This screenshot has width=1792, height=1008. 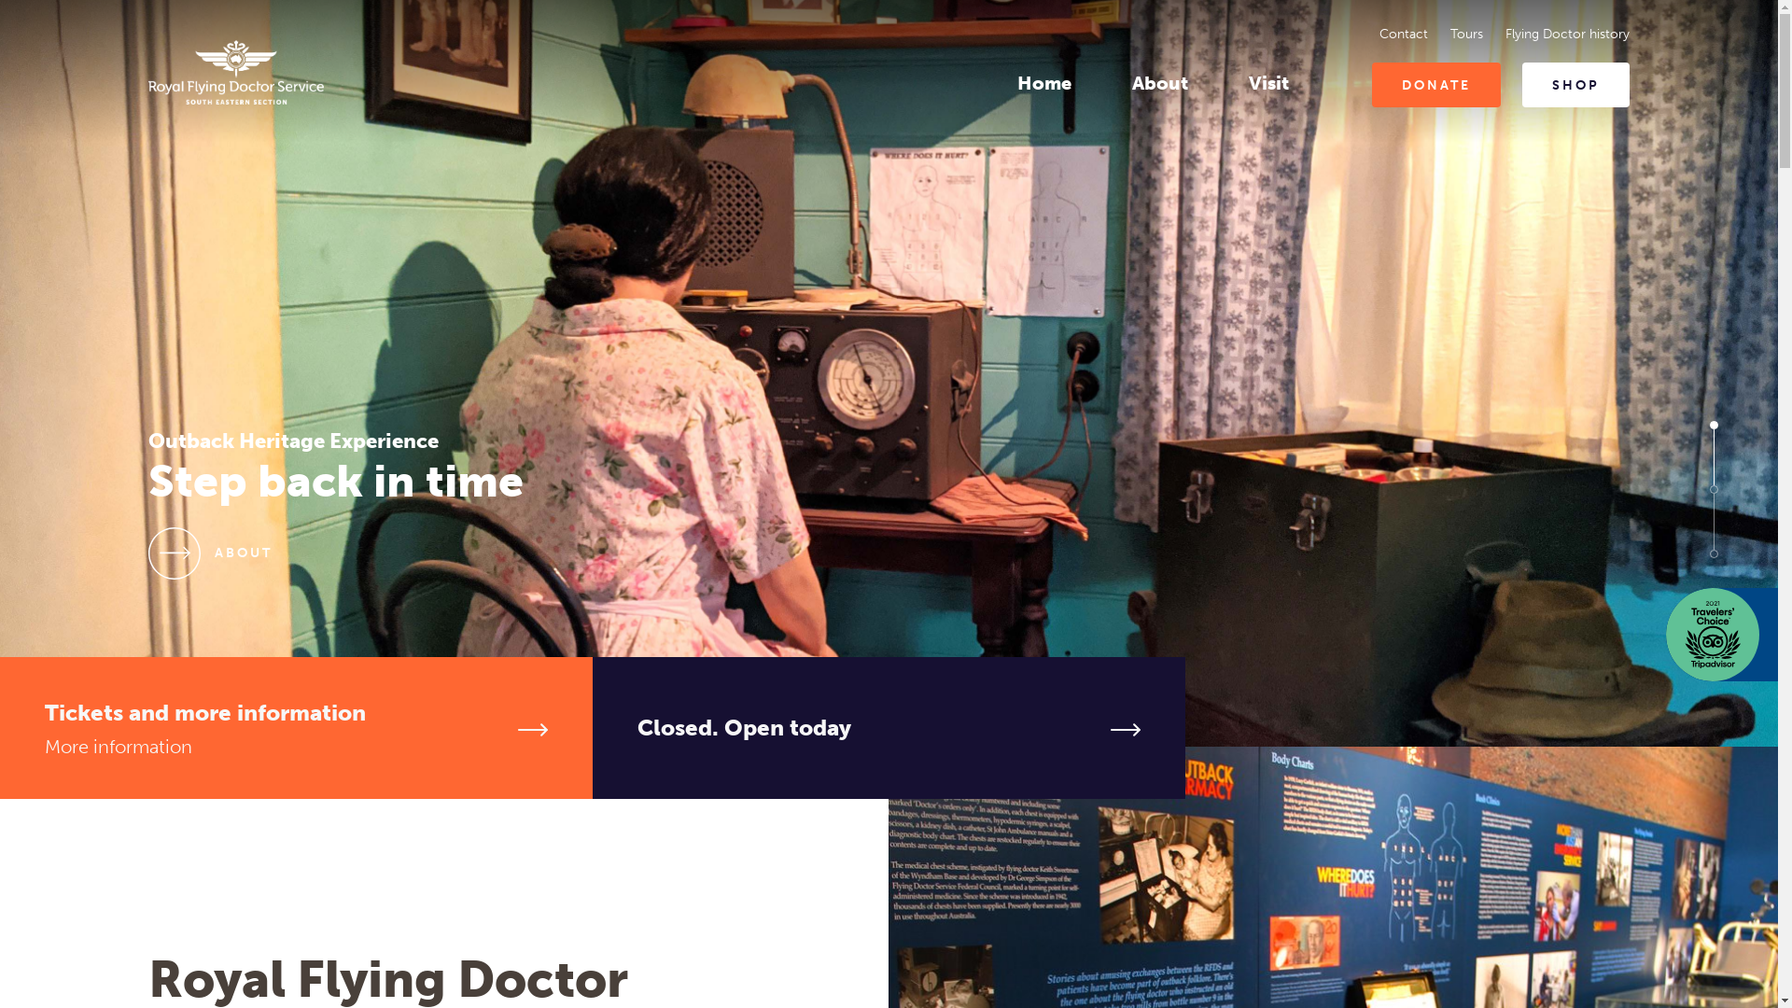 I want to click on DONATE, so click(x=1436, y=85).